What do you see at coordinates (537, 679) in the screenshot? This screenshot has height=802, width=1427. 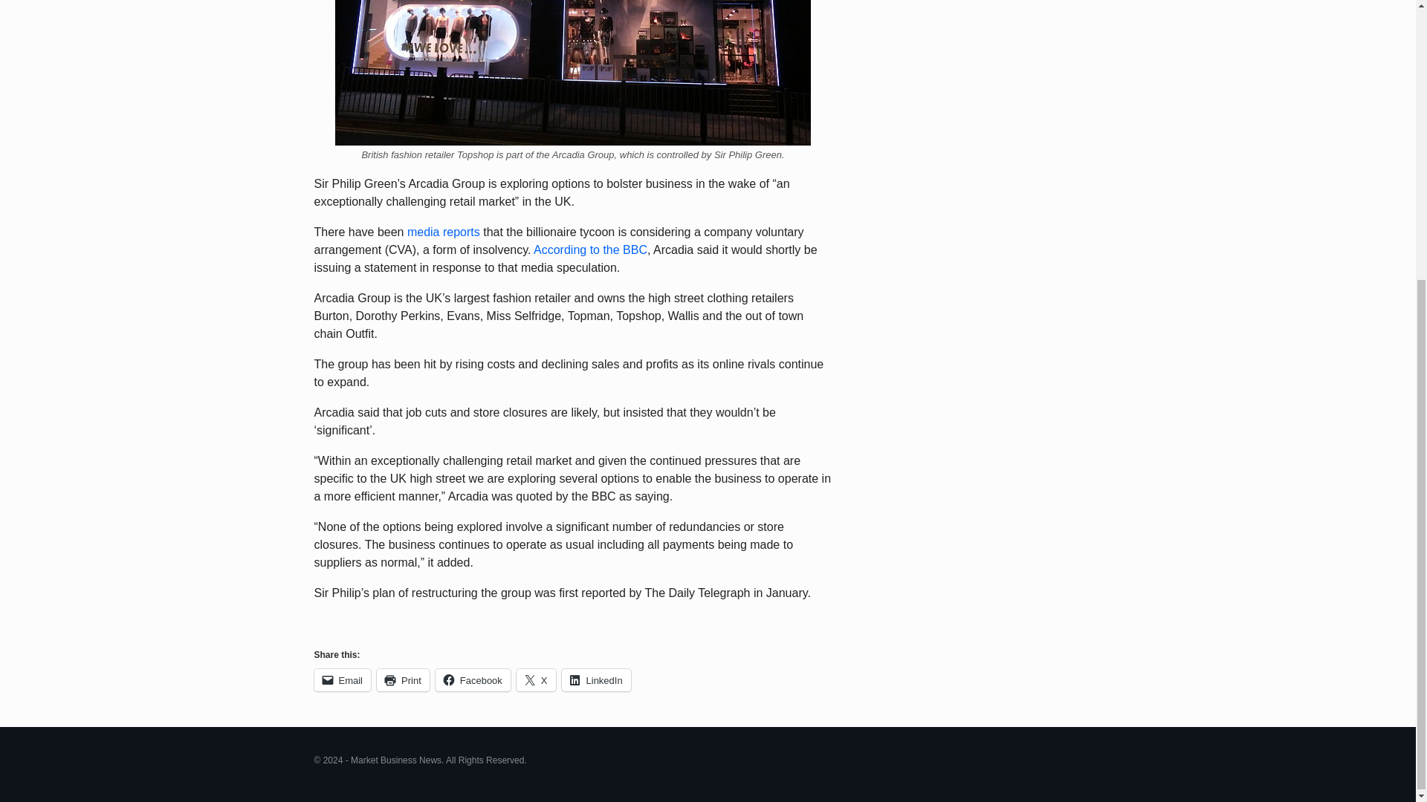 I see `Click to share on X` at bounding box center [537, 679].